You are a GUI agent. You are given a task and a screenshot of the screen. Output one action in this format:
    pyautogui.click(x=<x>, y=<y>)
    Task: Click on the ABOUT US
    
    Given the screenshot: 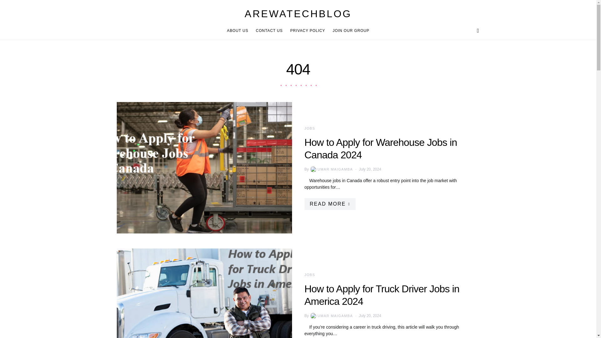 What is the action you would take?
    pyautogui.click(x=239, y=31)
    